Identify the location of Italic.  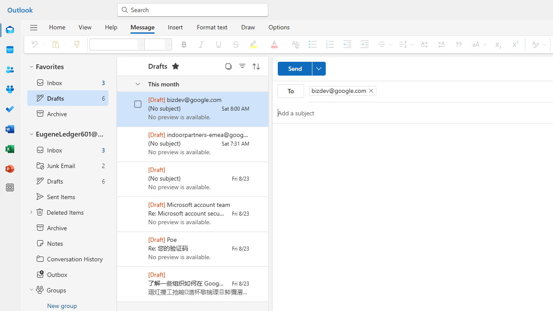
(201, 44).